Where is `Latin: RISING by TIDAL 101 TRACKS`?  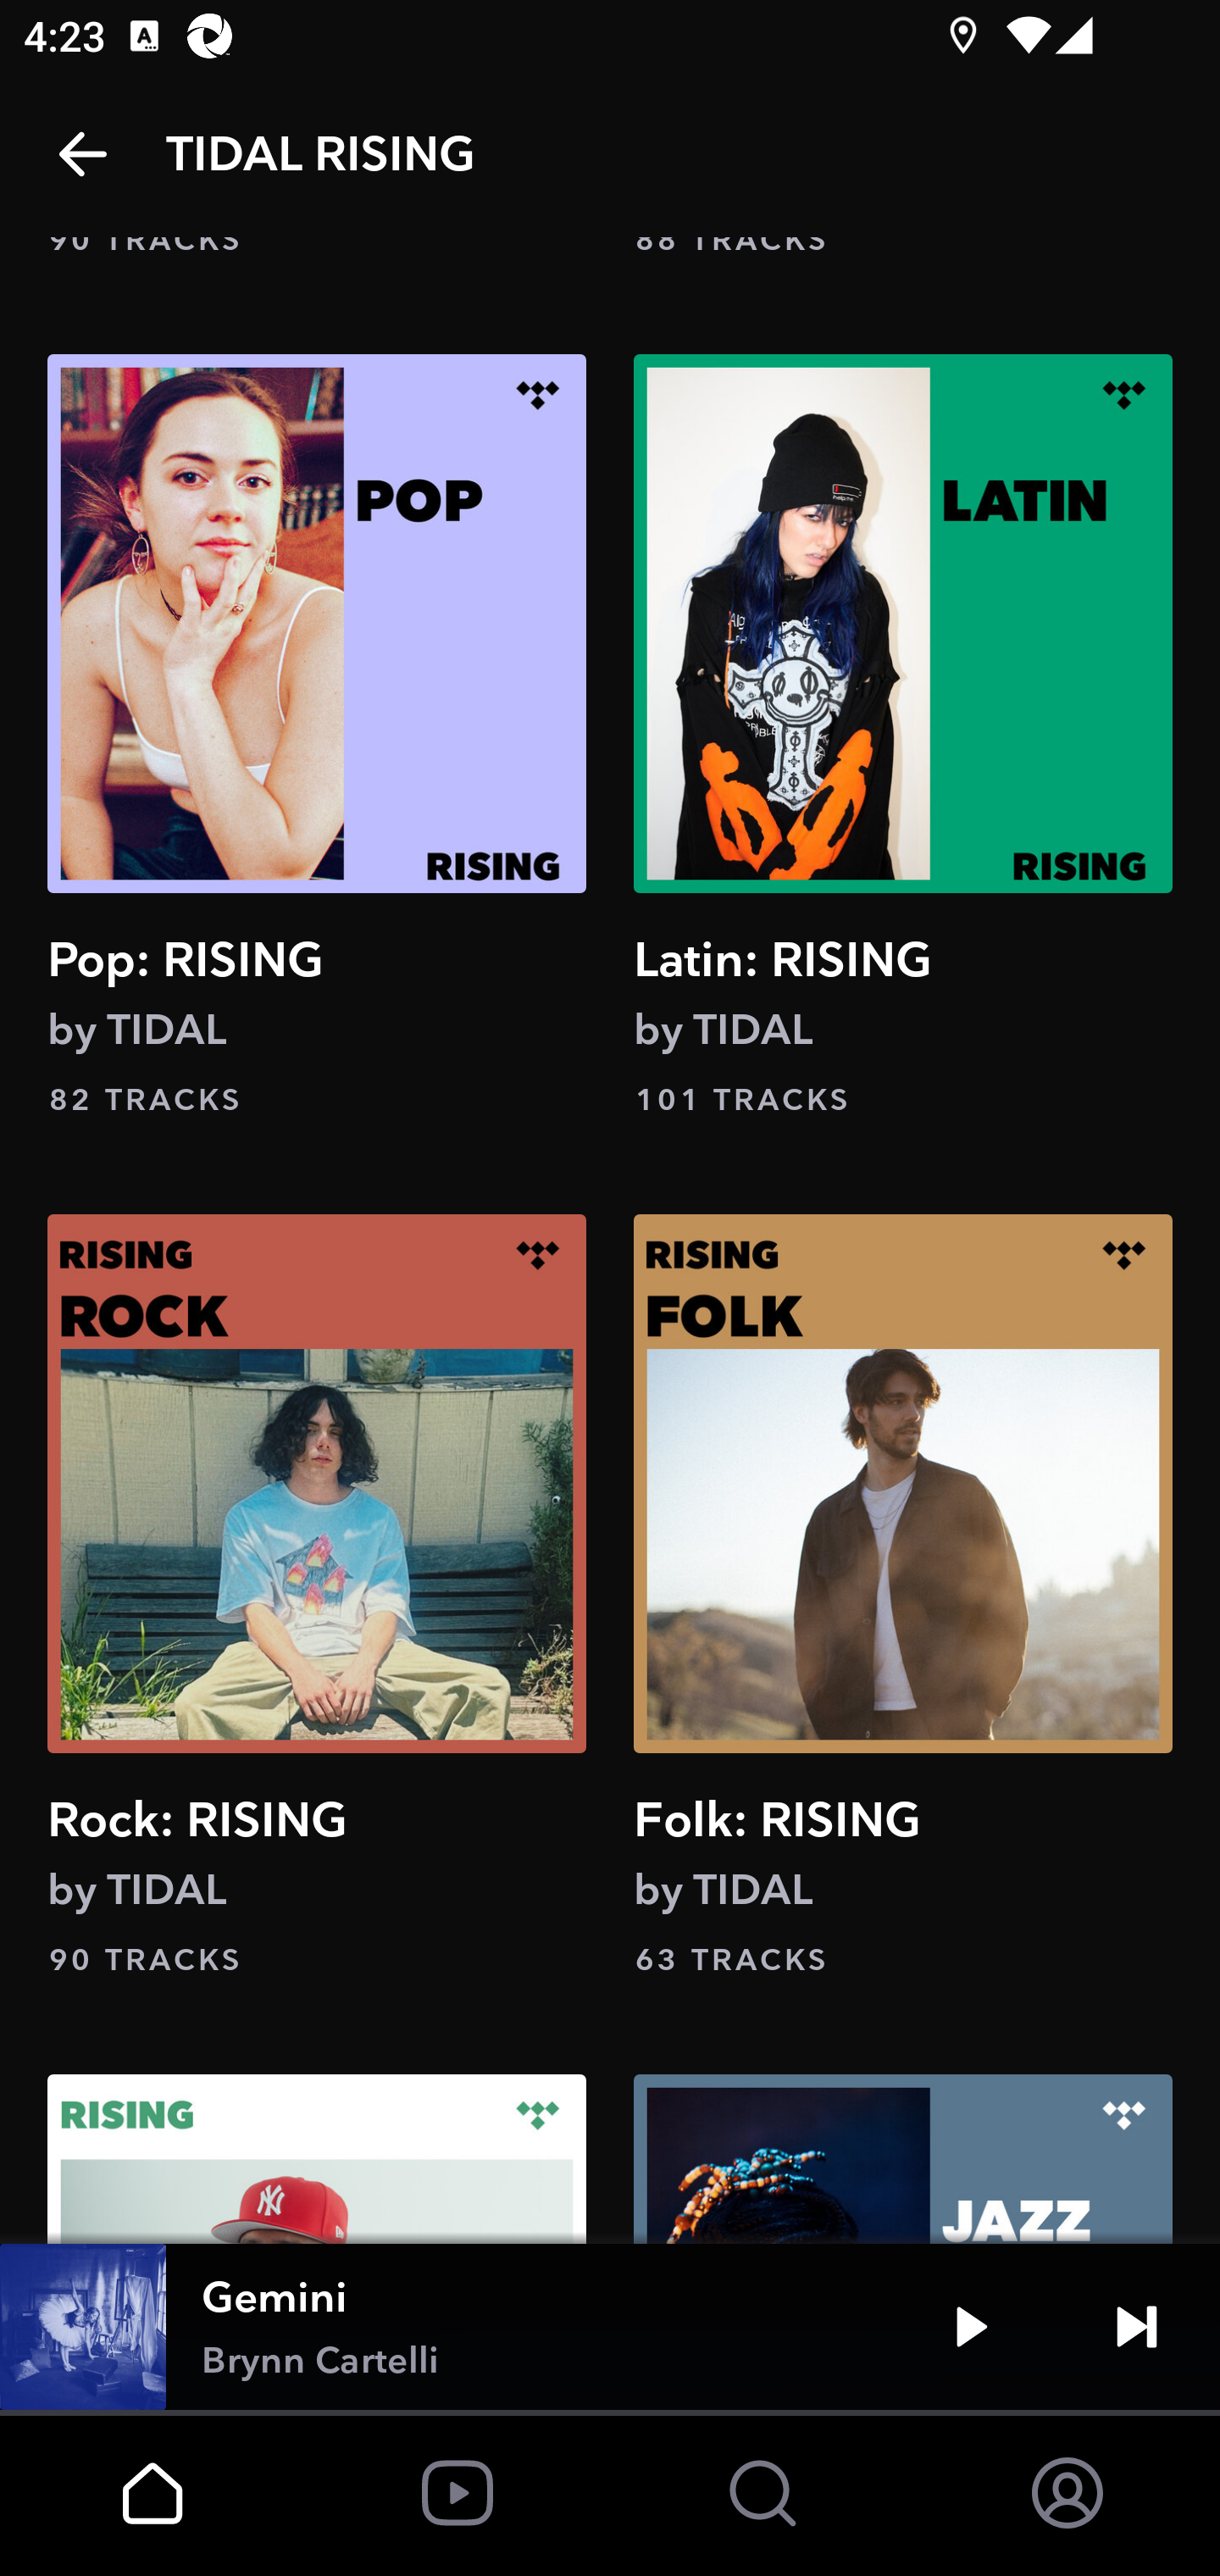
Latin: RISING by TIDAL 101 TRACKS is located at coordinates (902, 737).